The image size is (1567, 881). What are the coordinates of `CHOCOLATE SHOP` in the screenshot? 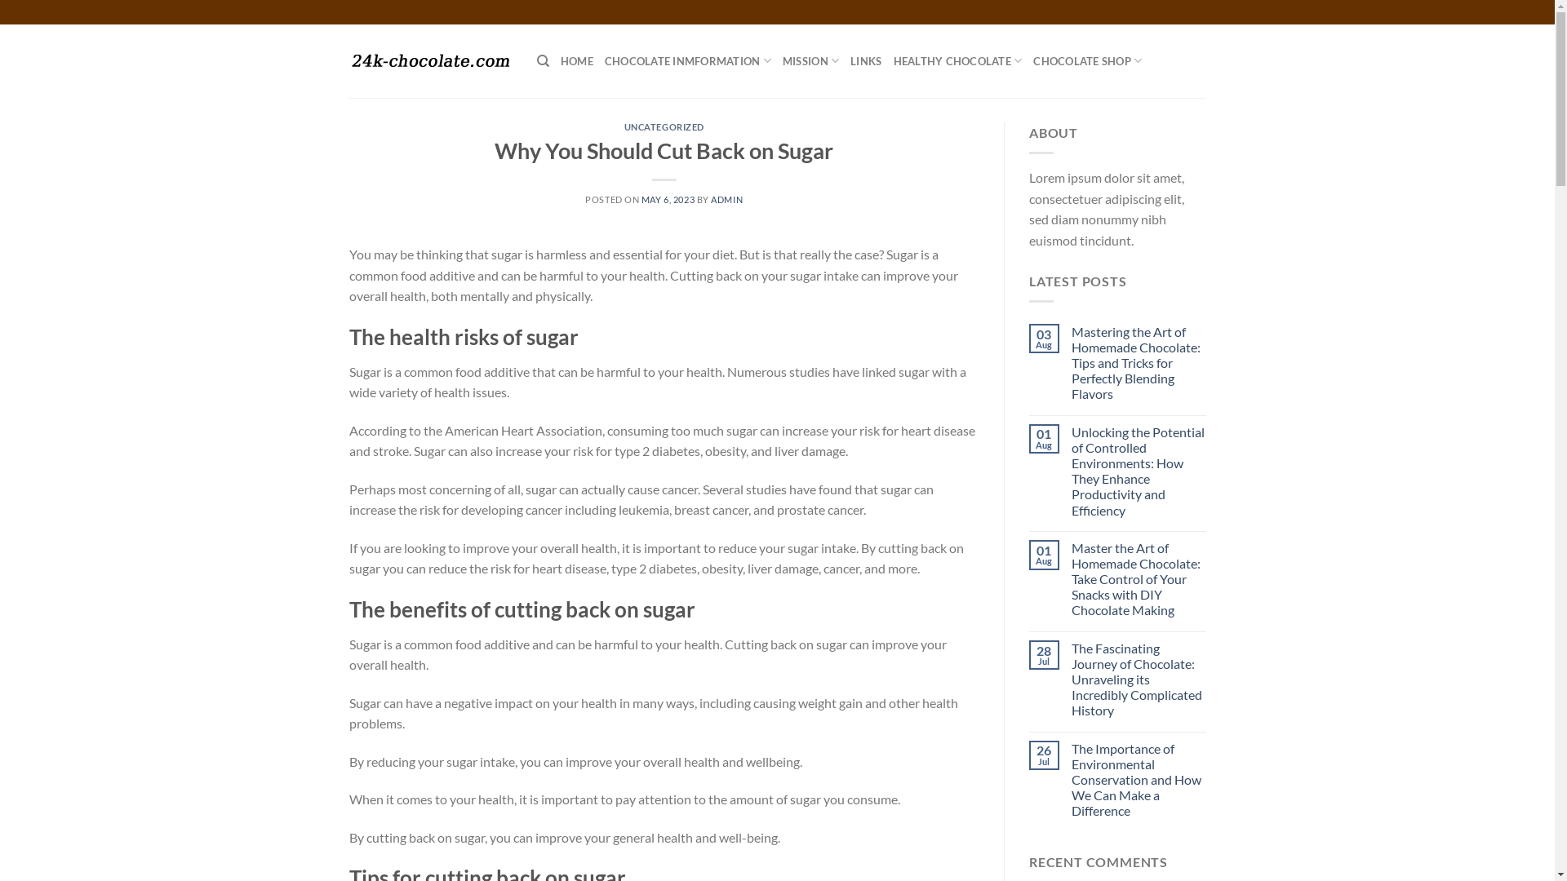 It's located at (1087, 61).